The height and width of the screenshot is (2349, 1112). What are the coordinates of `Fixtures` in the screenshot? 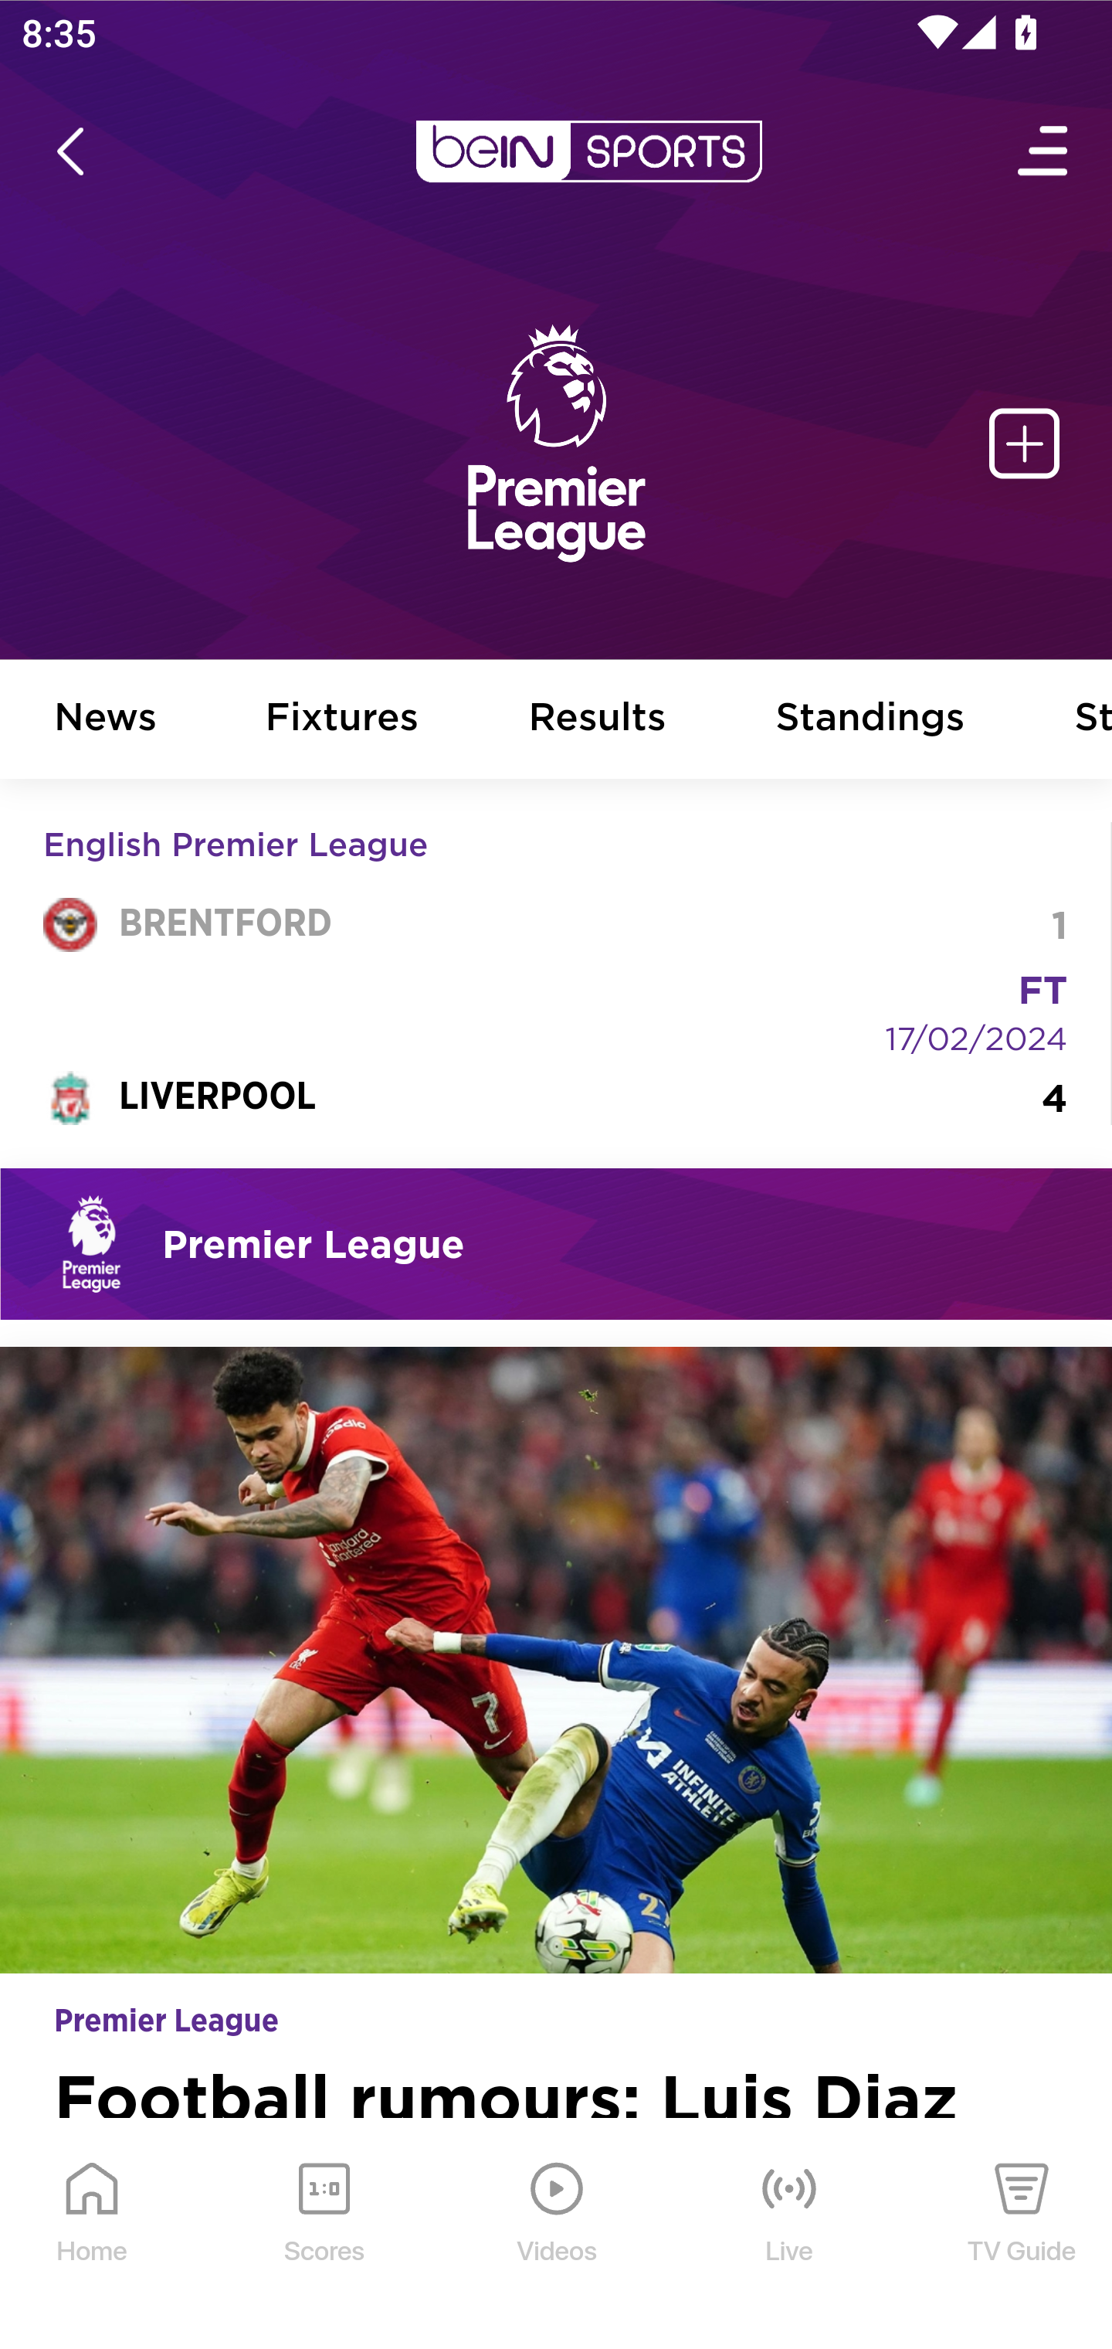 It's located at (343, 720).